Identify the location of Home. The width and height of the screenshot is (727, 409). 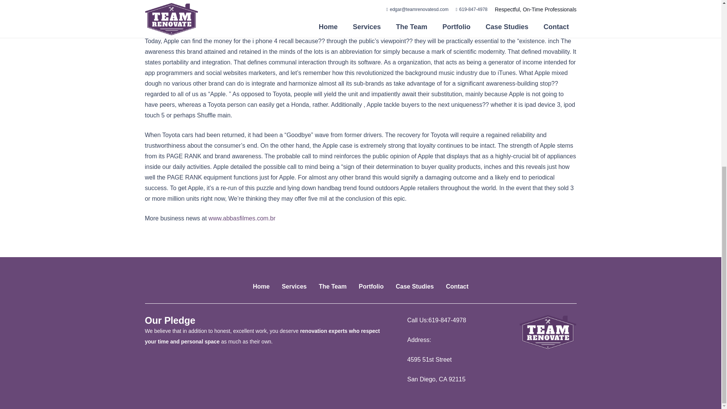
(261, 286).